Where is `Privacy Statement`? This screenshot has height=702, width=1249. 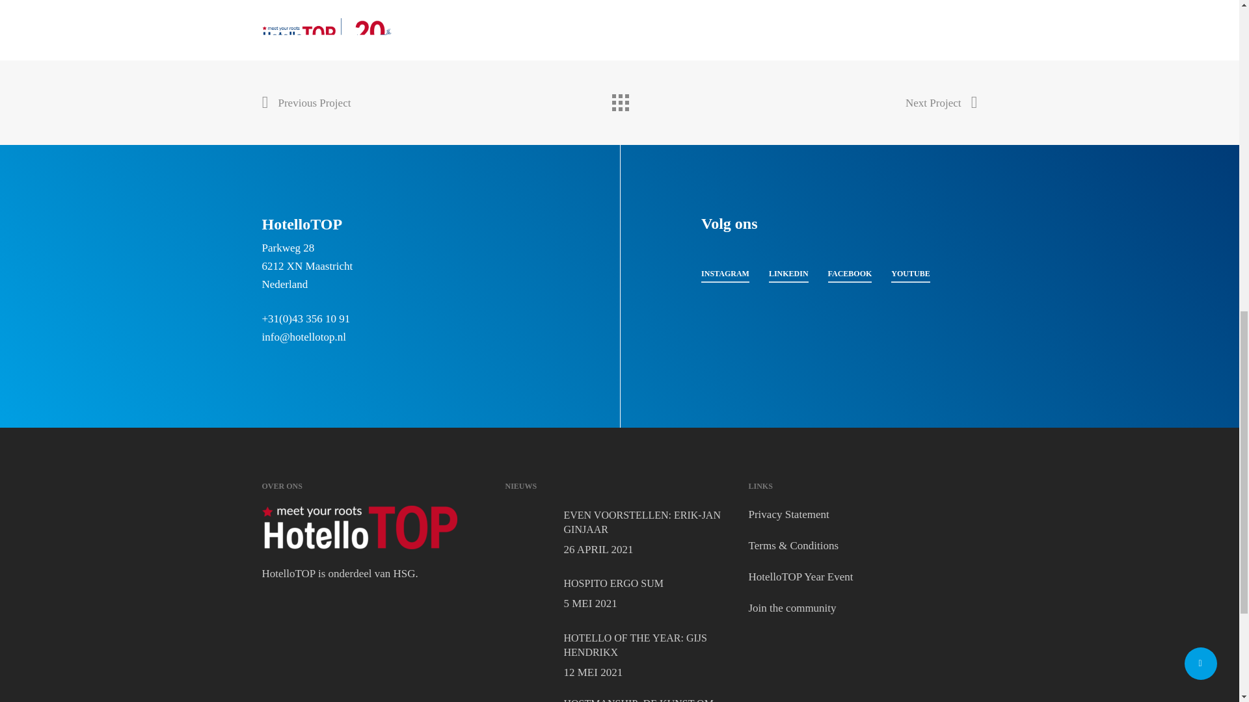 Privacy Statement is located at coordinates (850, 274).